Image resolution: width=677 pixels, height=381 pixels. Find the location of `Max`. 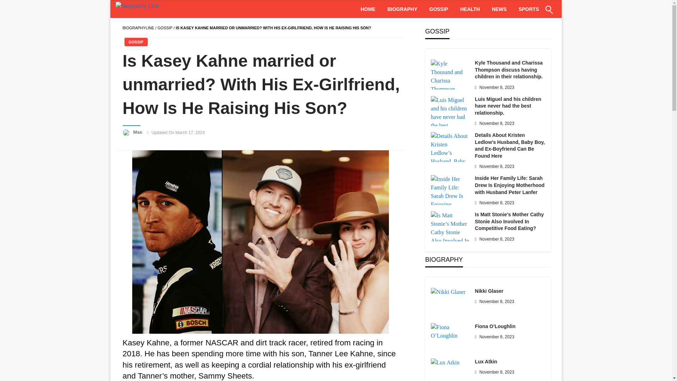

Max is located at coordinates (138, 132).